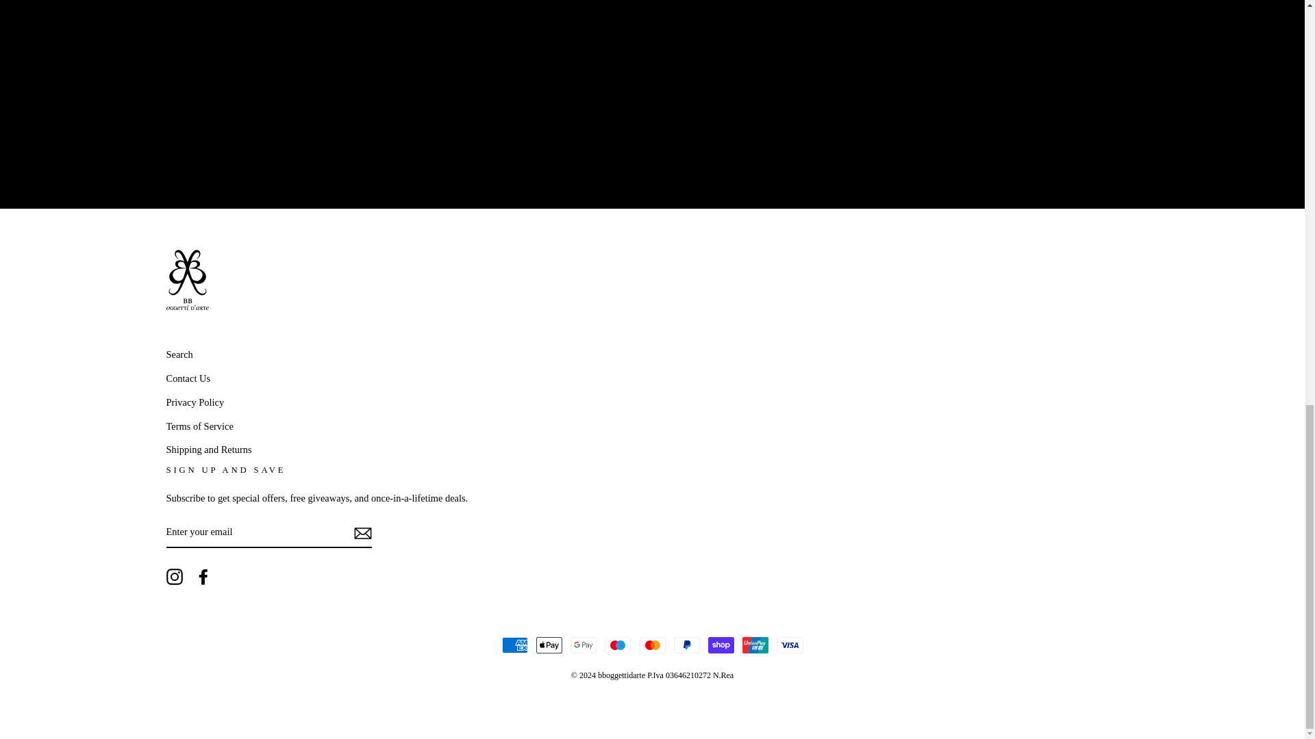  Describe the element at coordinates (618, 645) in the screenshot. I see `Maestro` at that location.